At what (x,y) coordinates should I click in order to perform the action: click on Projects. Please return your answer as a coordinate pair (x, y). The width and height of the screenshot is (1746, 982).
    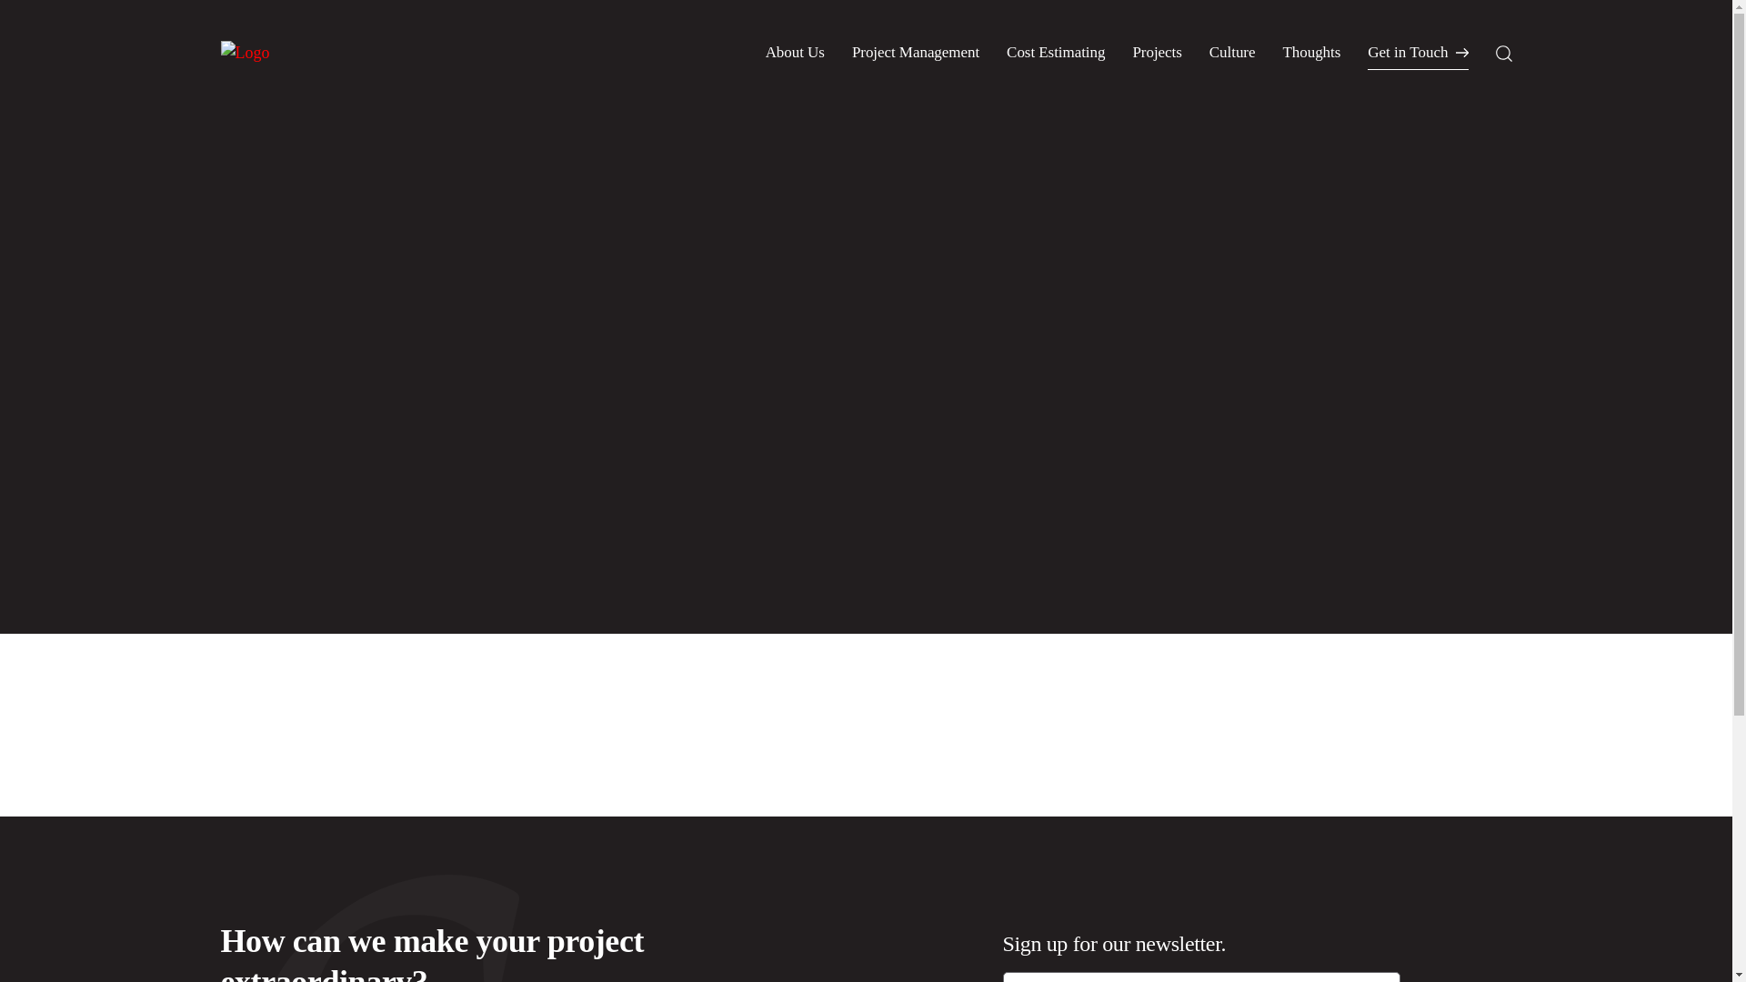
    Looking at the image, I should click on (1157, 51).